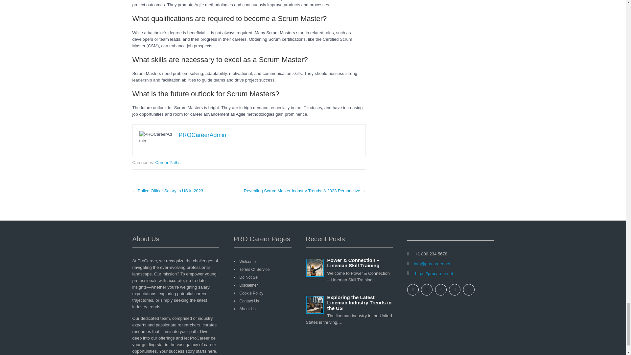 This screenshot has height=355, width=631. Describe the element at coordinates (254, 270) in the screenshot. I see `Terms Of Service` at that location.